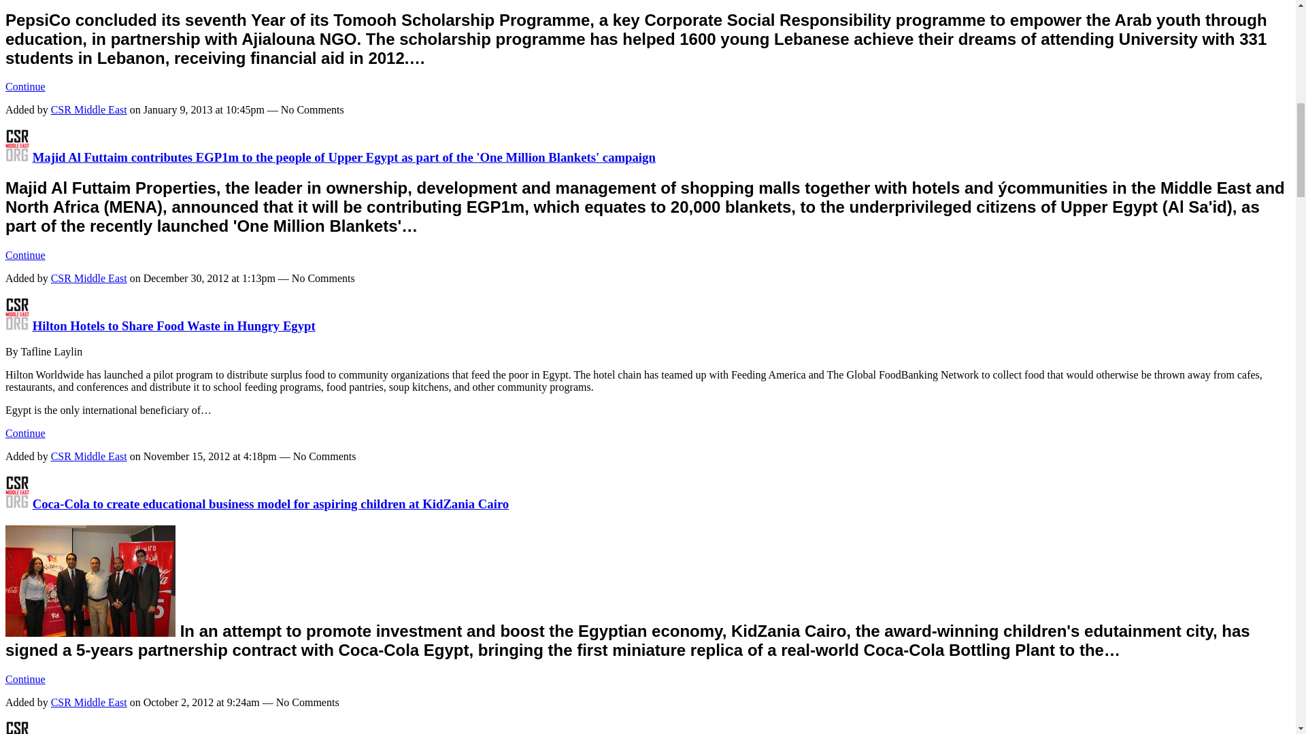 The image size is (1306, 734). Describe the element at coordinates (16, 326) in the screenshot. I see `CSR Middle East` at that location.